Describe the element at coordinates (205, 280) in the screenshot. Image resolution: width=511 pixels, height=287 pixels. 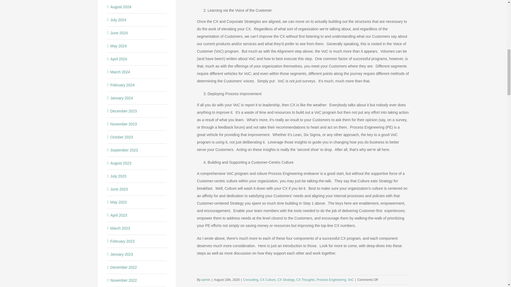
I see `Posts by admin` at that location.